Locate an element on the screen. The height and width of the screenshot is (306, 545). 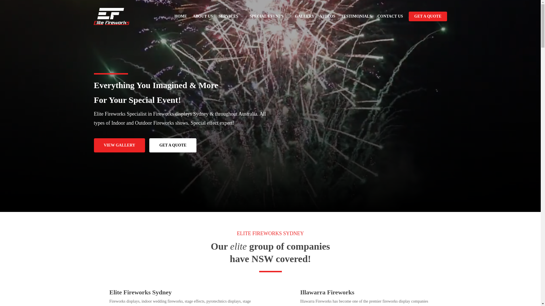
CONTACT US is located at coordinates (390, 16).